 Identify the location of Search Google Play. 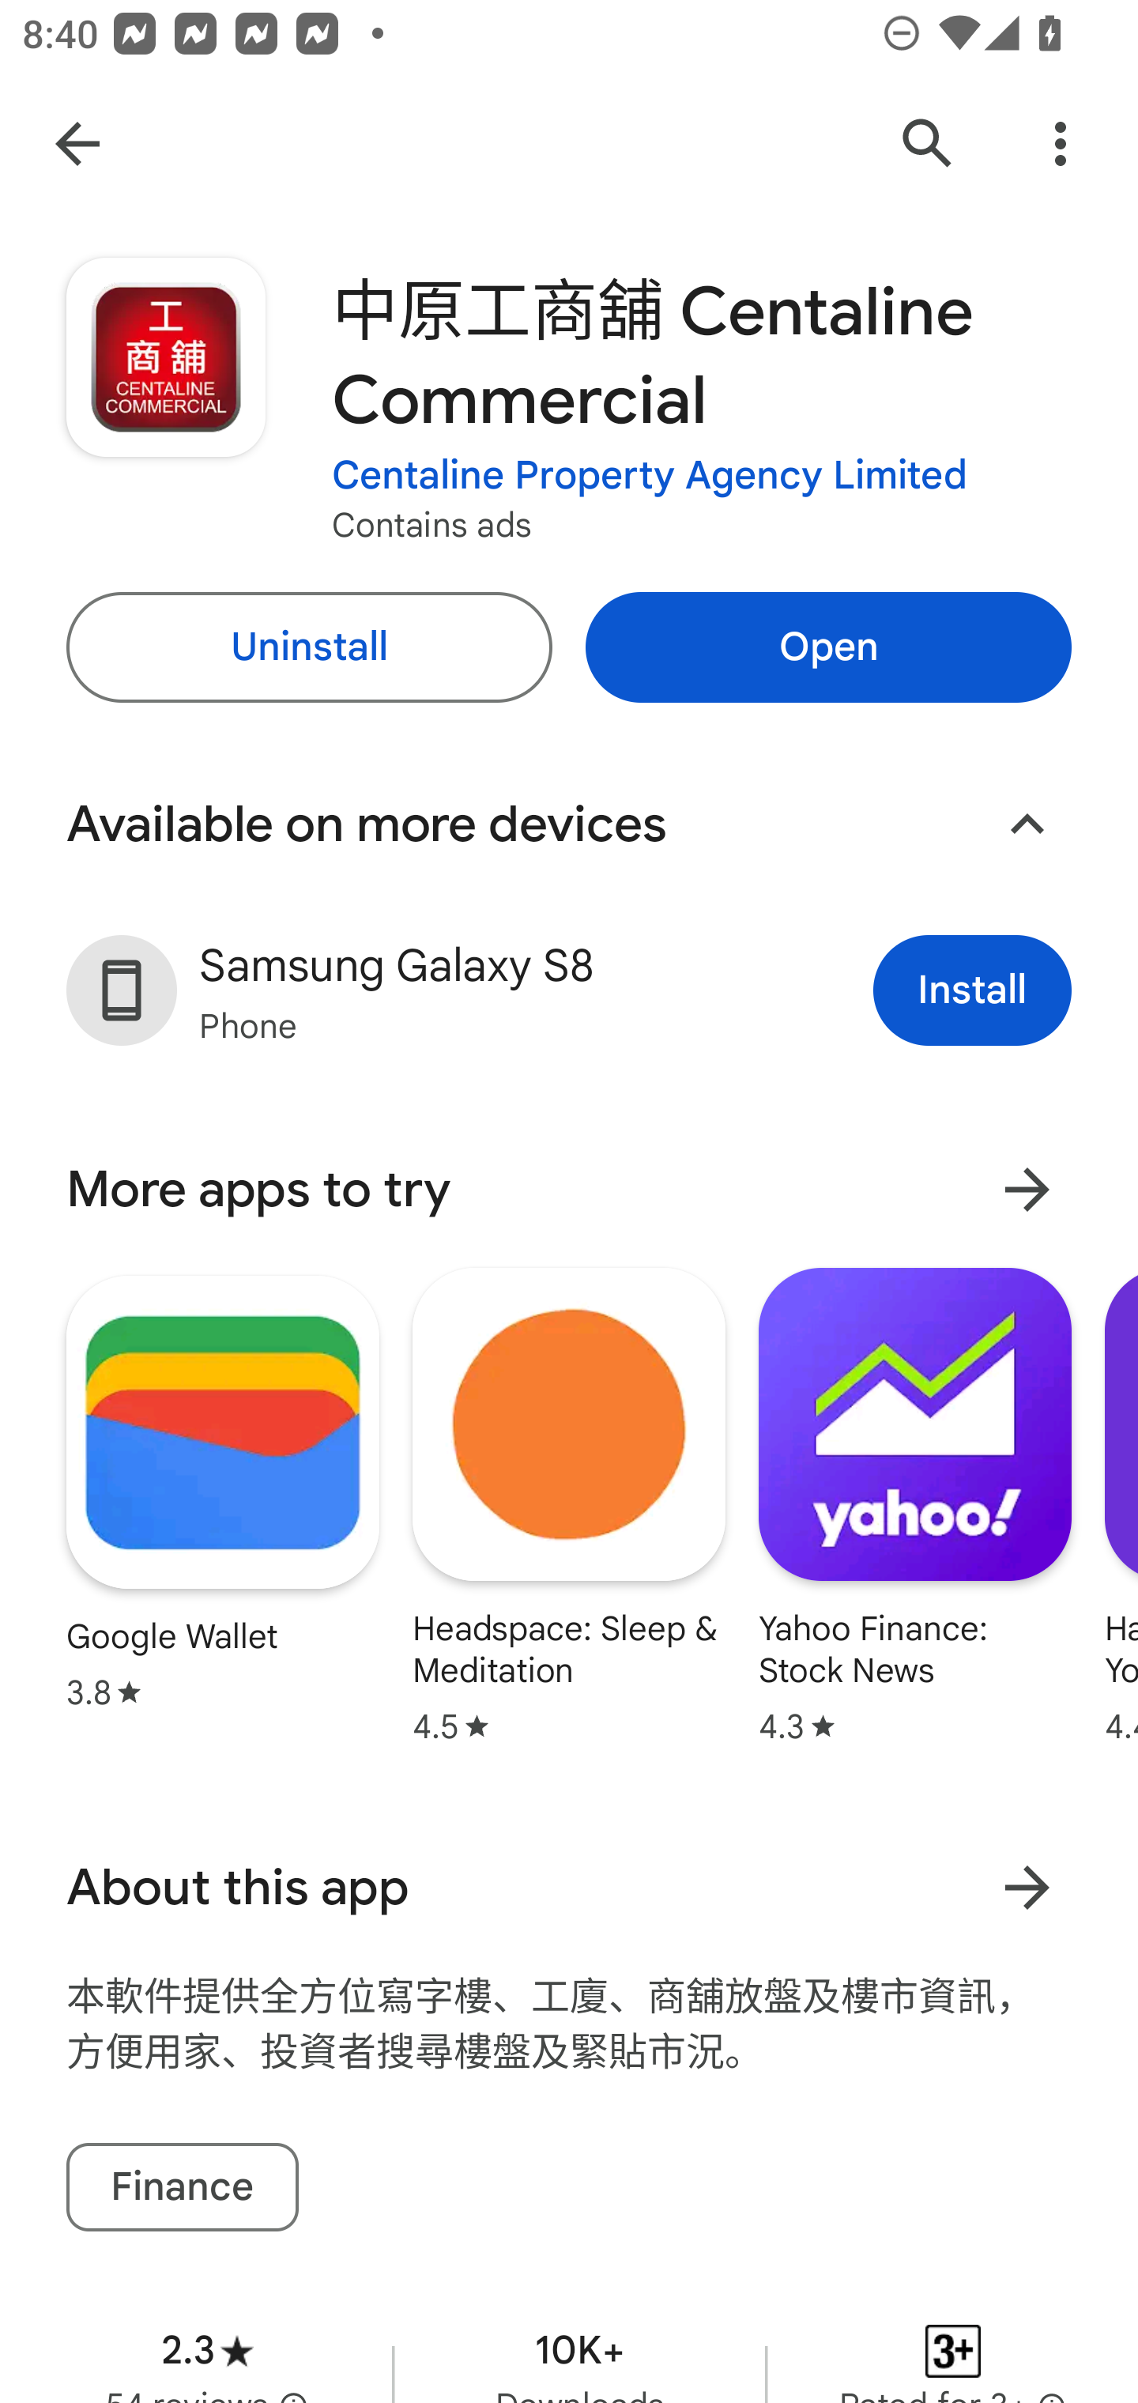
(928, 144).